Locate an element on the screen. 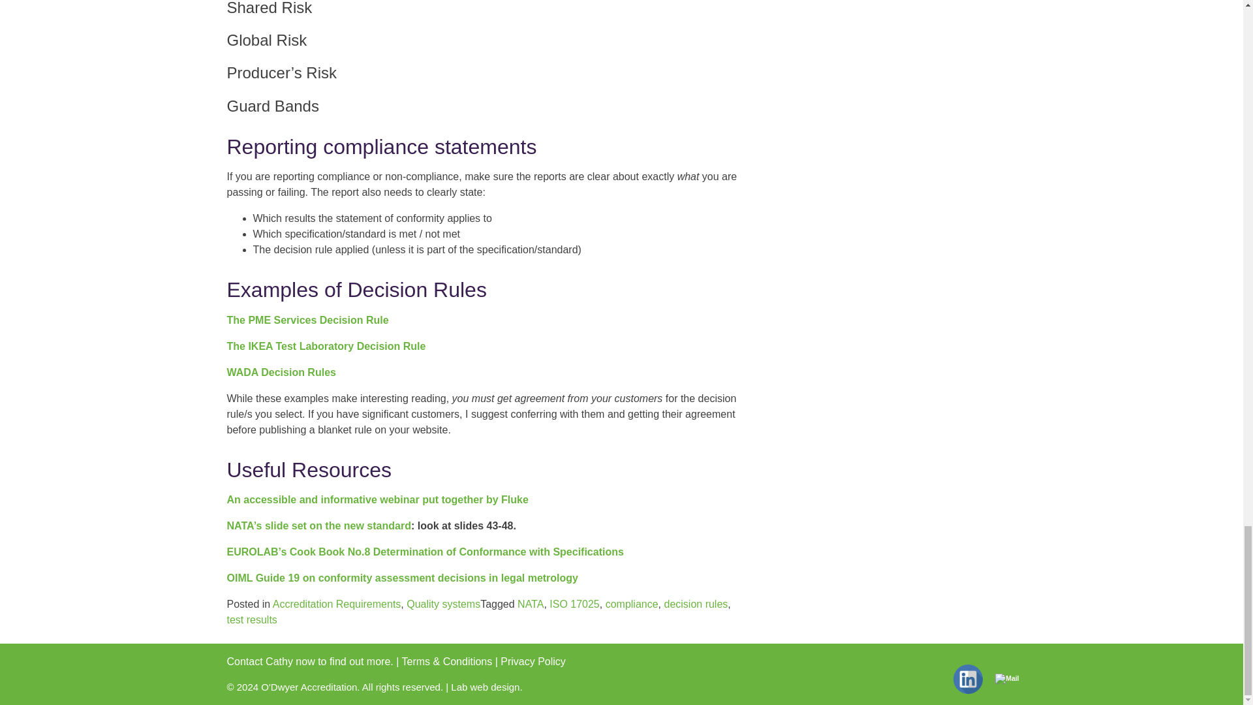 This screenshot has height=705, width=1253. Accreditation Requirements is located at coordinates (337, 604).